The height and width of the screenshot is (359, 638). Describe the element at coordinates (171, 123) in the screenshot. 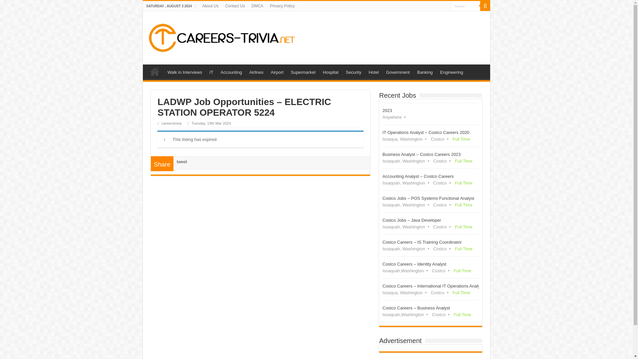

I see `careerstrivia` at that location.